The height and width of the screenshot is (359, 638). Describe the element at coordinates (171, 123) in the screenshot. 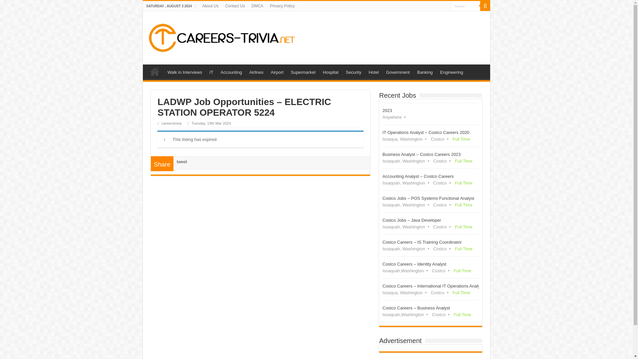

I see `careerstrivia` at that location.